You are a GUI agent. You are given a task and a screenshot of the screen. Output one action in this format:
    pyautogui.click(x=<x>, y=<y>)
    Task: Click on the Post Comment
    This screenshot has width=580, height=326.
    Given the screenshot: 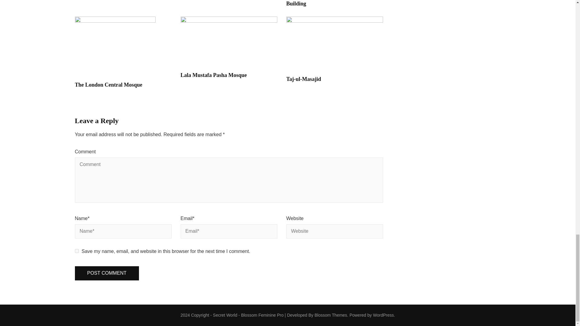 What is the action you would take?
    pyautogui.click(x=107, y=273)
    